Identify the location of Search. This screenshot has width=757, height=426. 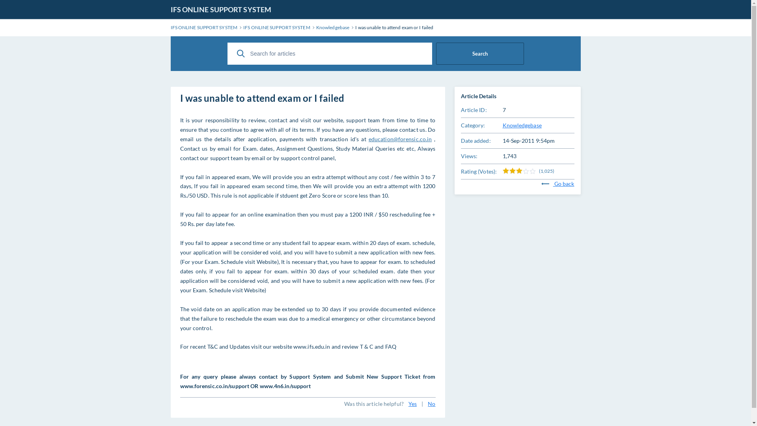
(480, 54).